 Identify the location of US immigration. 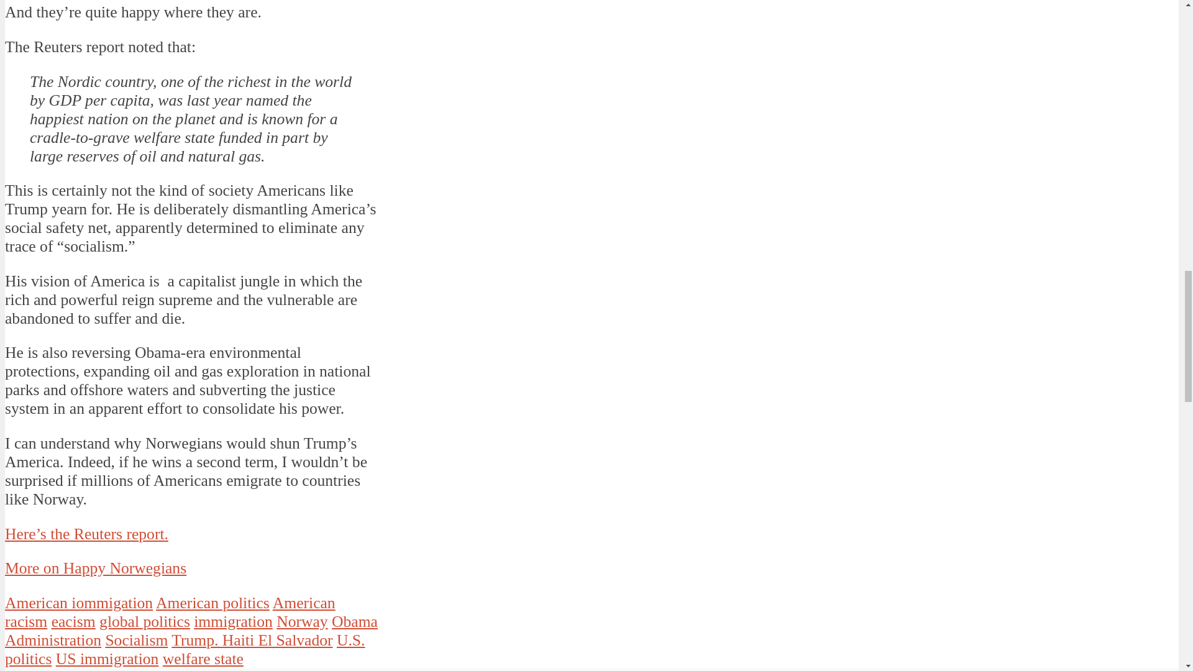
(107, 659).